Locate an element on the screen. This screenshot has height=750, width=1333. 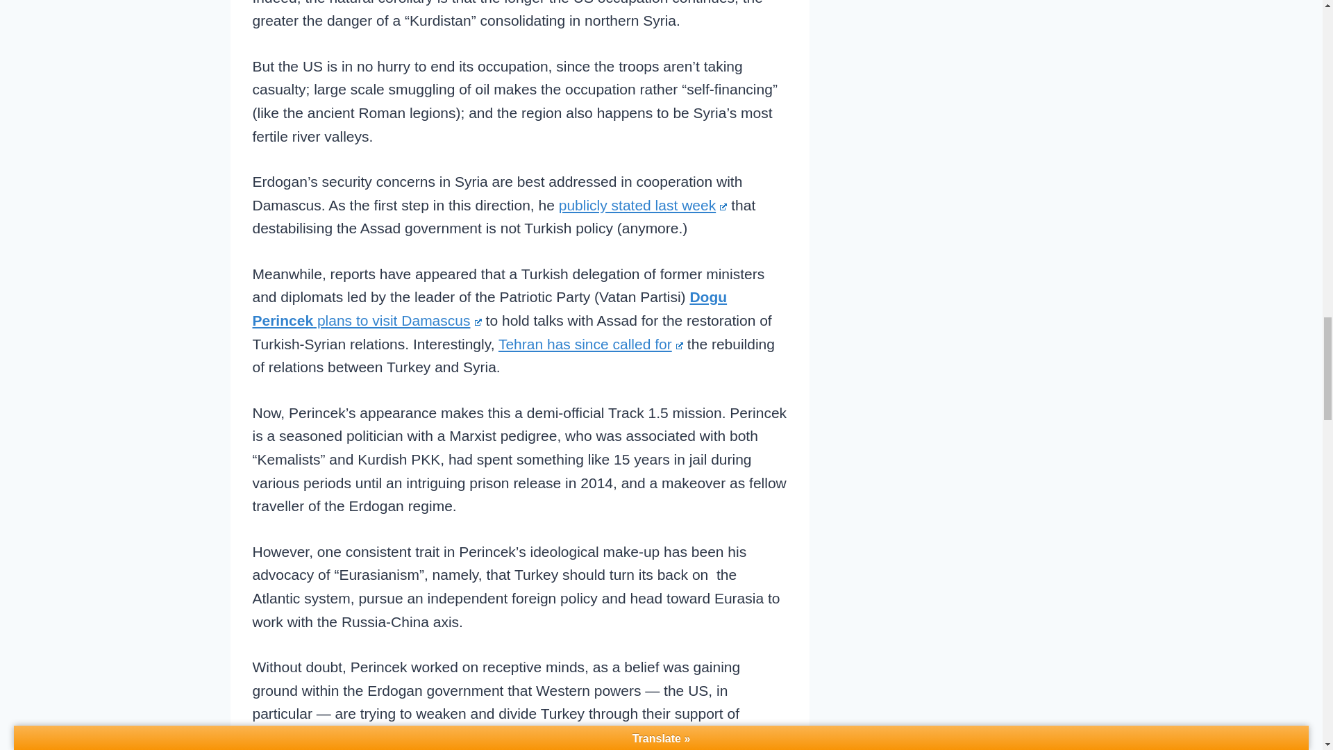
Dogu Perincek plans to visit Damascus is located at coordinates (490, 308).